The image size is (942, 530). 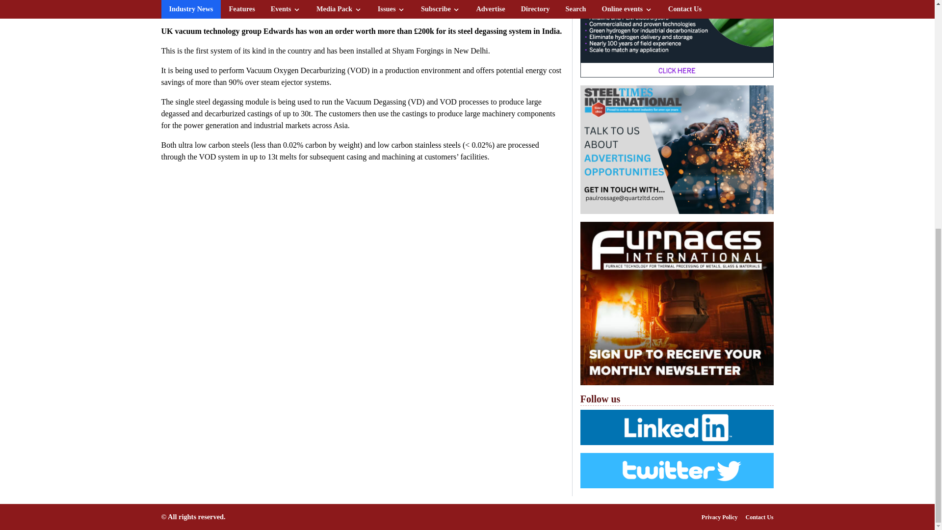 I want to click on STI sponsorship, so click(x=677, y=150).